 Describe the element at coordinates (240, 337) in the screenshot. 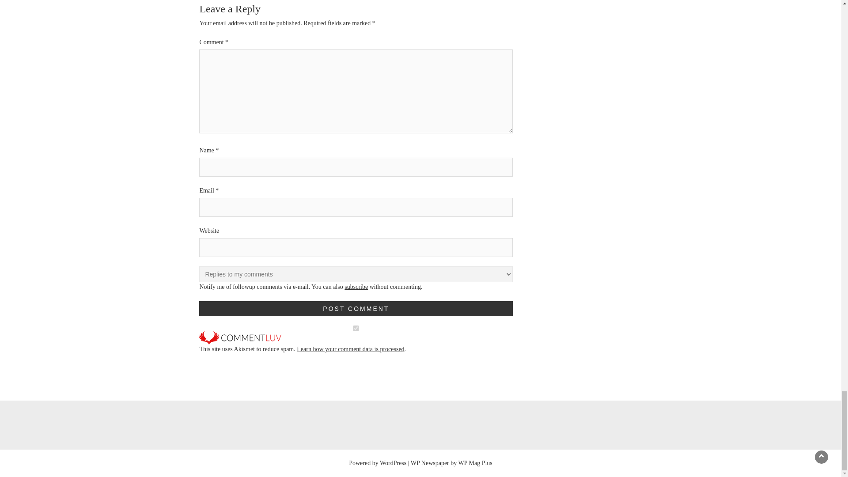

I see `CommentLuv is enabled` at that location.